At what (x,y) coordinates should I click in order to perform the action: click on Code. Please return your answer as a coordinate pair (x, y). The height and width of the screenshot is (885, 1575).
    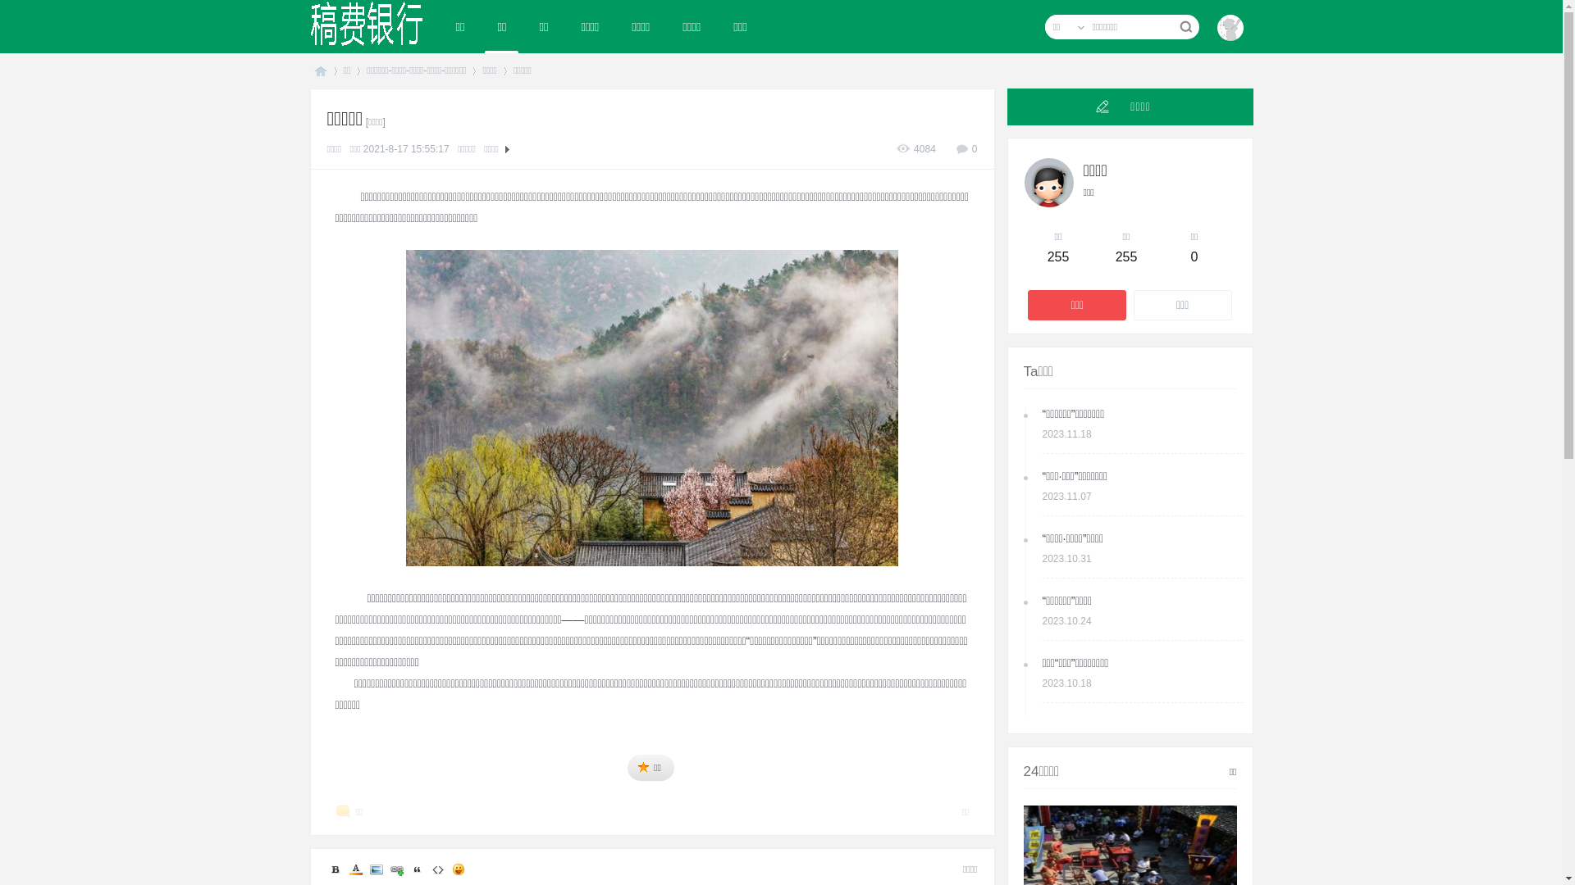
    Looking at the image, I should click on (438, 869).